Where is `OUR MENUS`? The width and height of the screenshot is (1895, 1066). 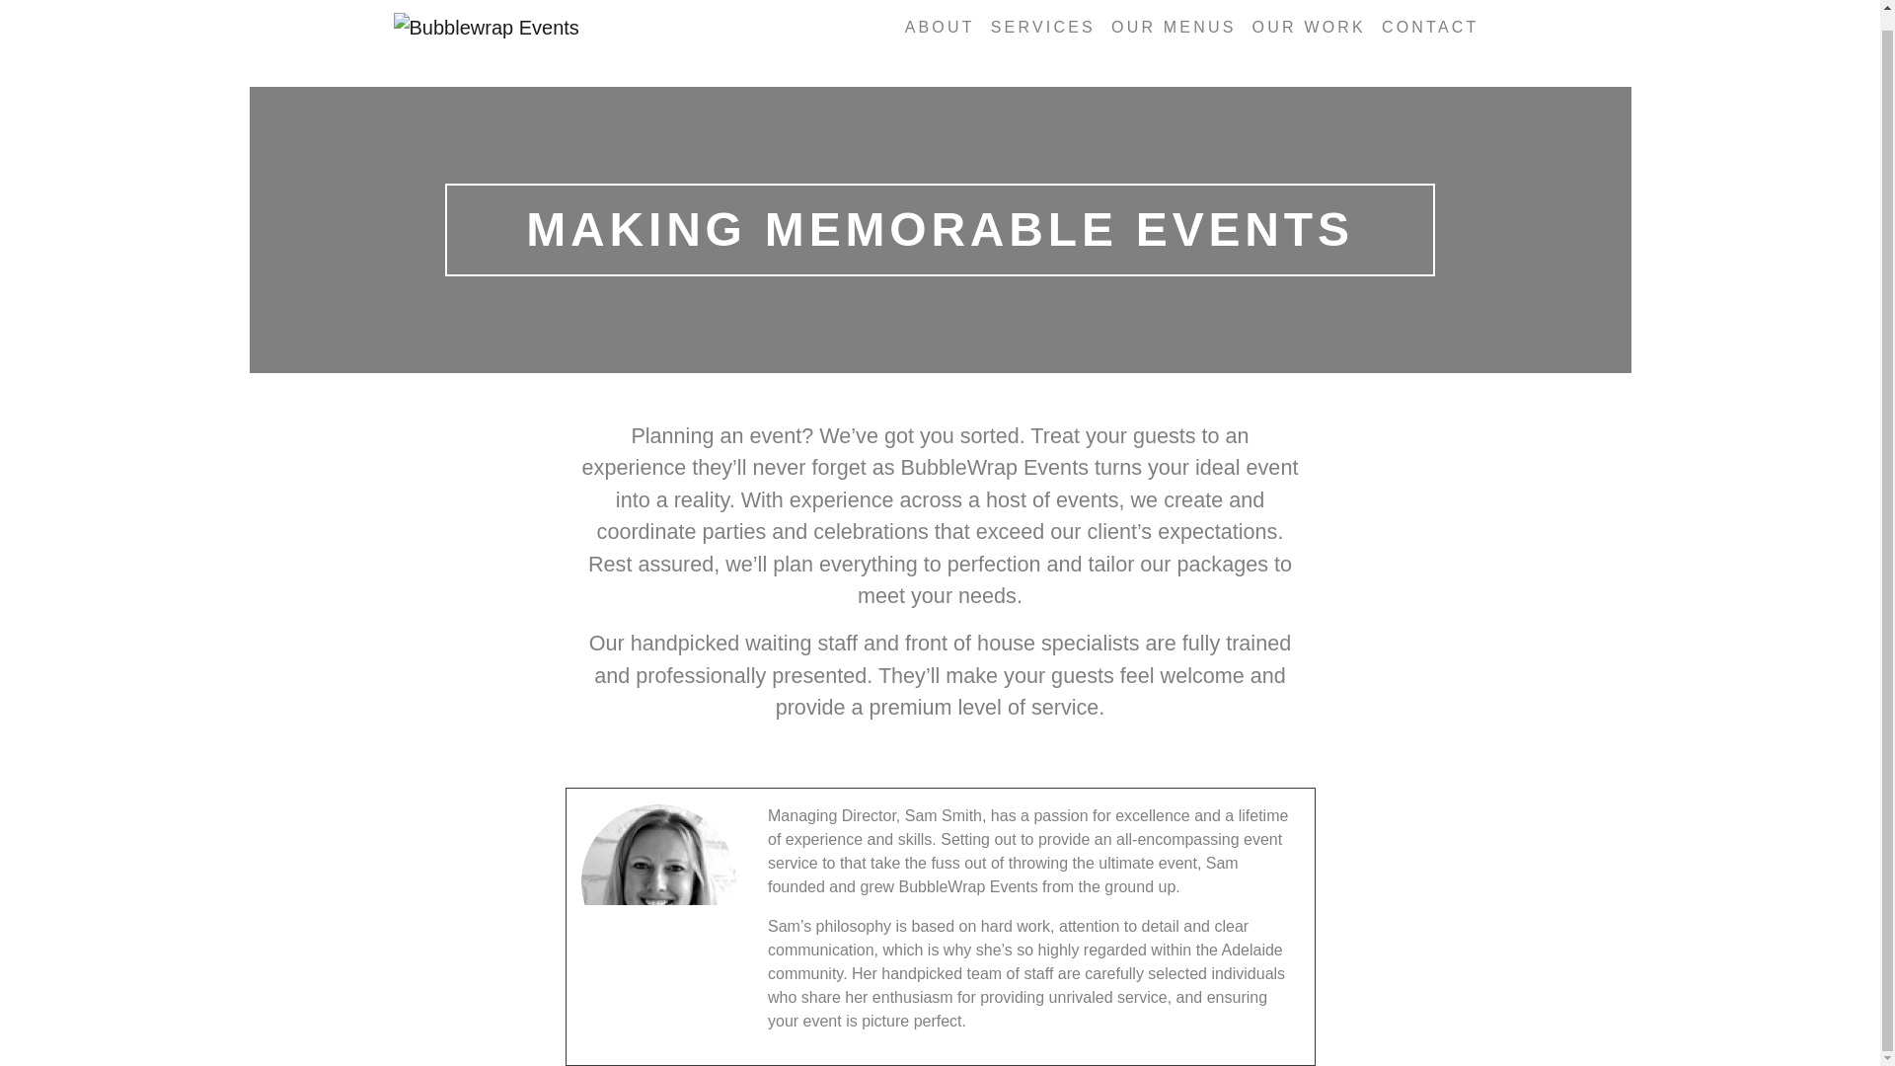 OUR MENUS is located at coordinates (1174, 16).